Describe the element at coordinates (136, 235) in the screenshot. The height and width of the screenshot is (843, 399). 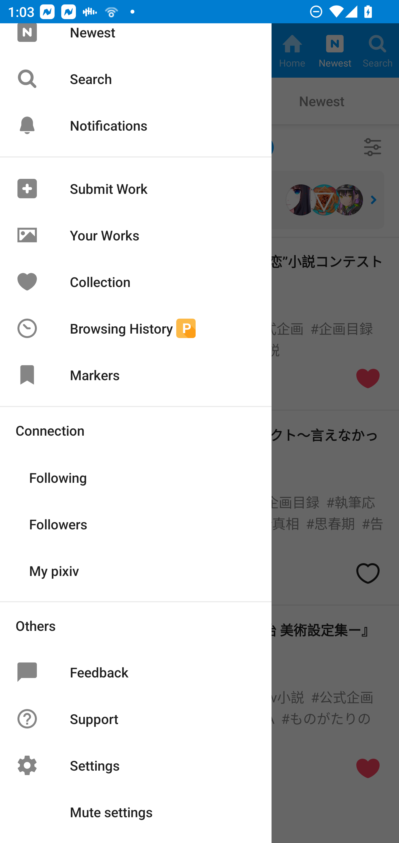
I see `Your Works` at that location.